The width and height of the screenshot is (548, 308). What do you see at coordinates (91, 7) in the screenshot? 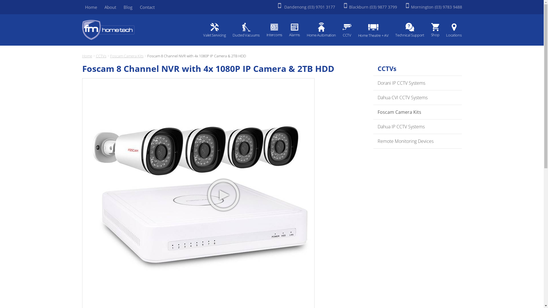
I see `Home` at bounding box center [91, 7].